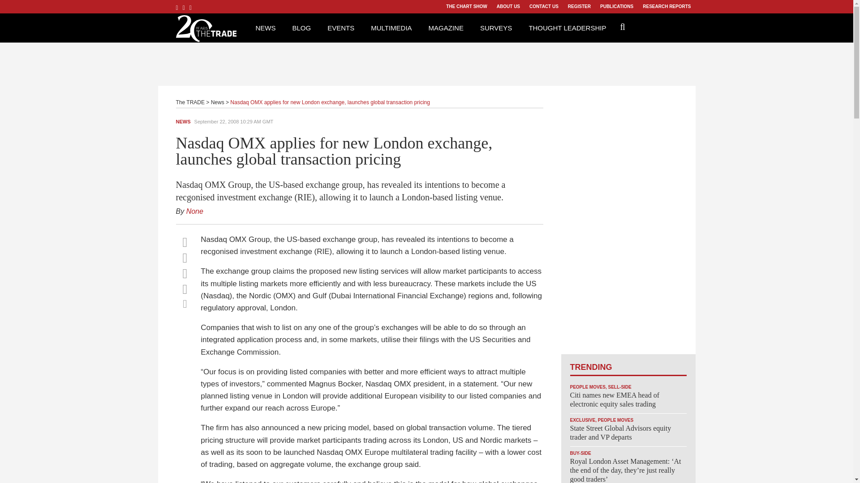 The image size is (860, 483). What do you see at coordinates (427, 63) in the screenshot?
I see `3rd party ad content` at bounding box center [427, 63].